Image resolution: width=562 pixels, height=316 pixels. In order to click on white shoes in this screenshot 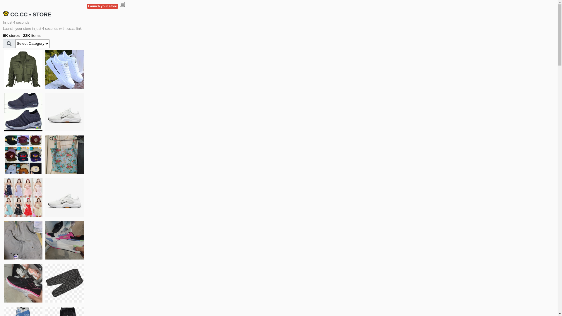, I will do `click(65, 69)`.